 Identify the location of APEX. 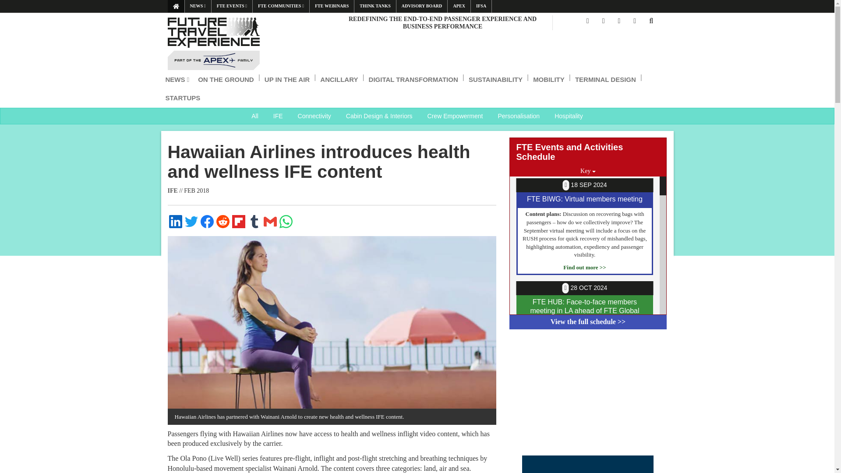
(459, 6).